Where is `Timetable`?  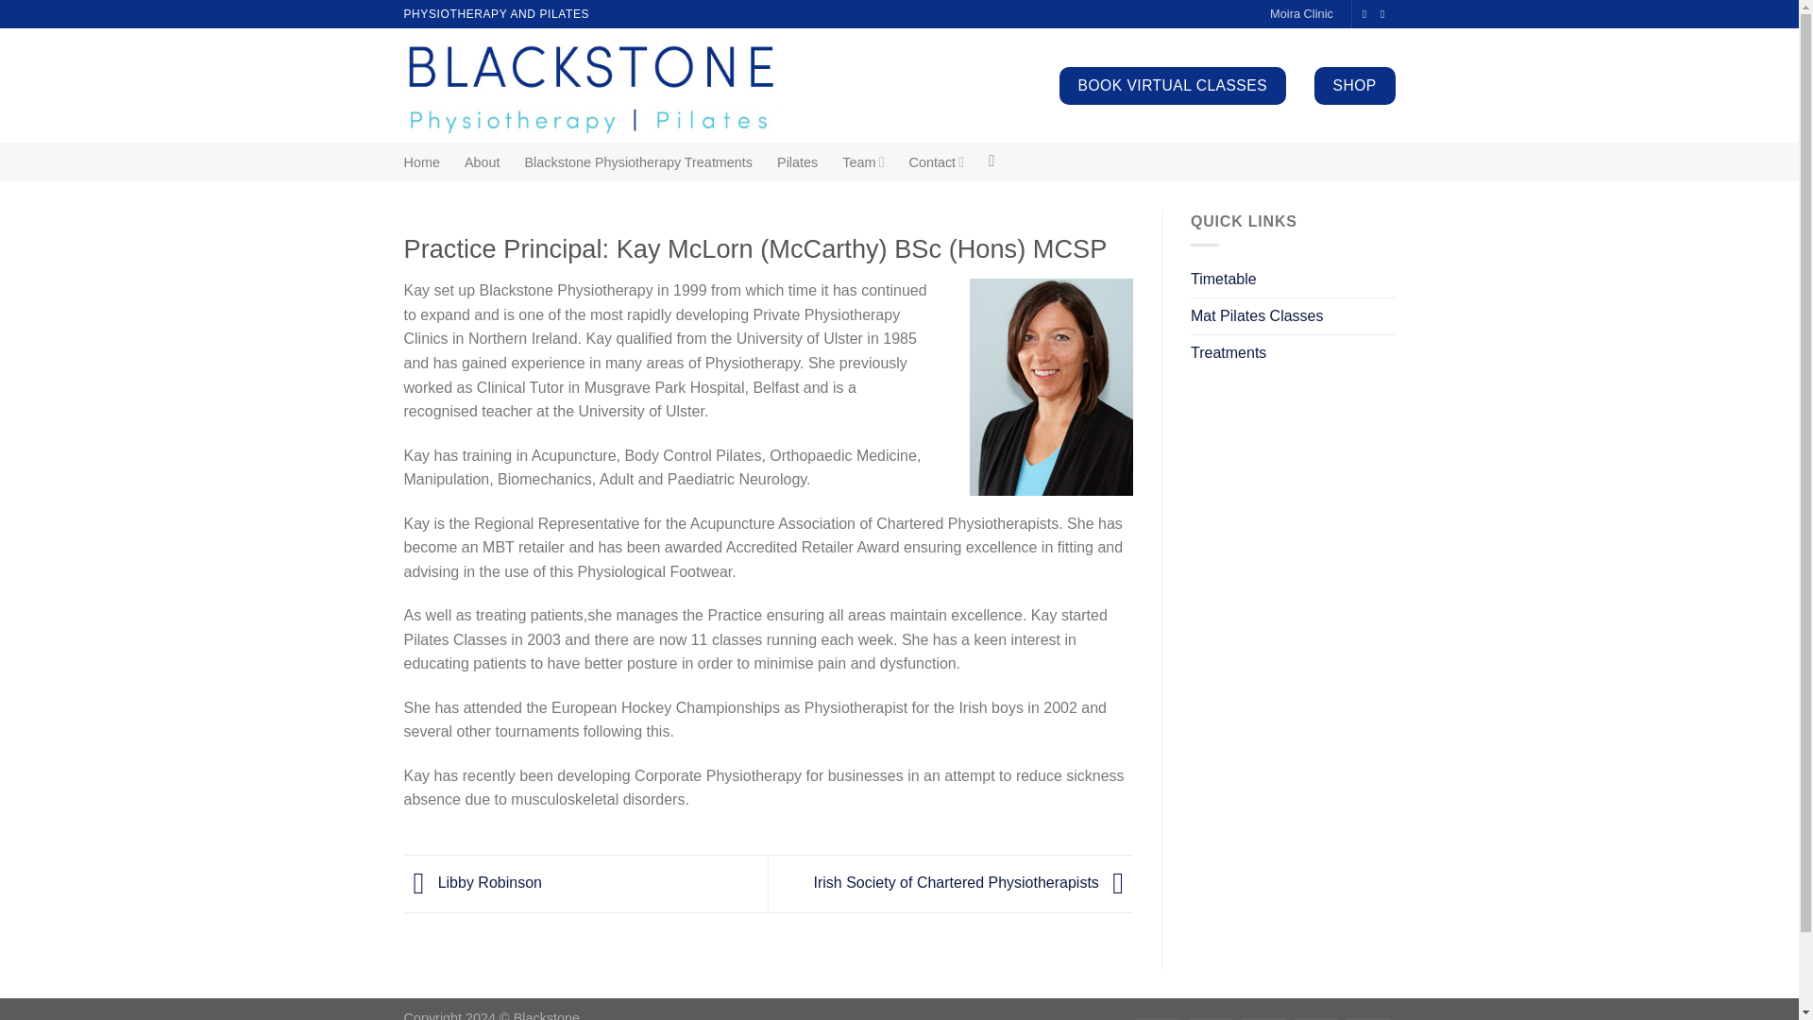 Timetable is located at coordinates (1224, 280).